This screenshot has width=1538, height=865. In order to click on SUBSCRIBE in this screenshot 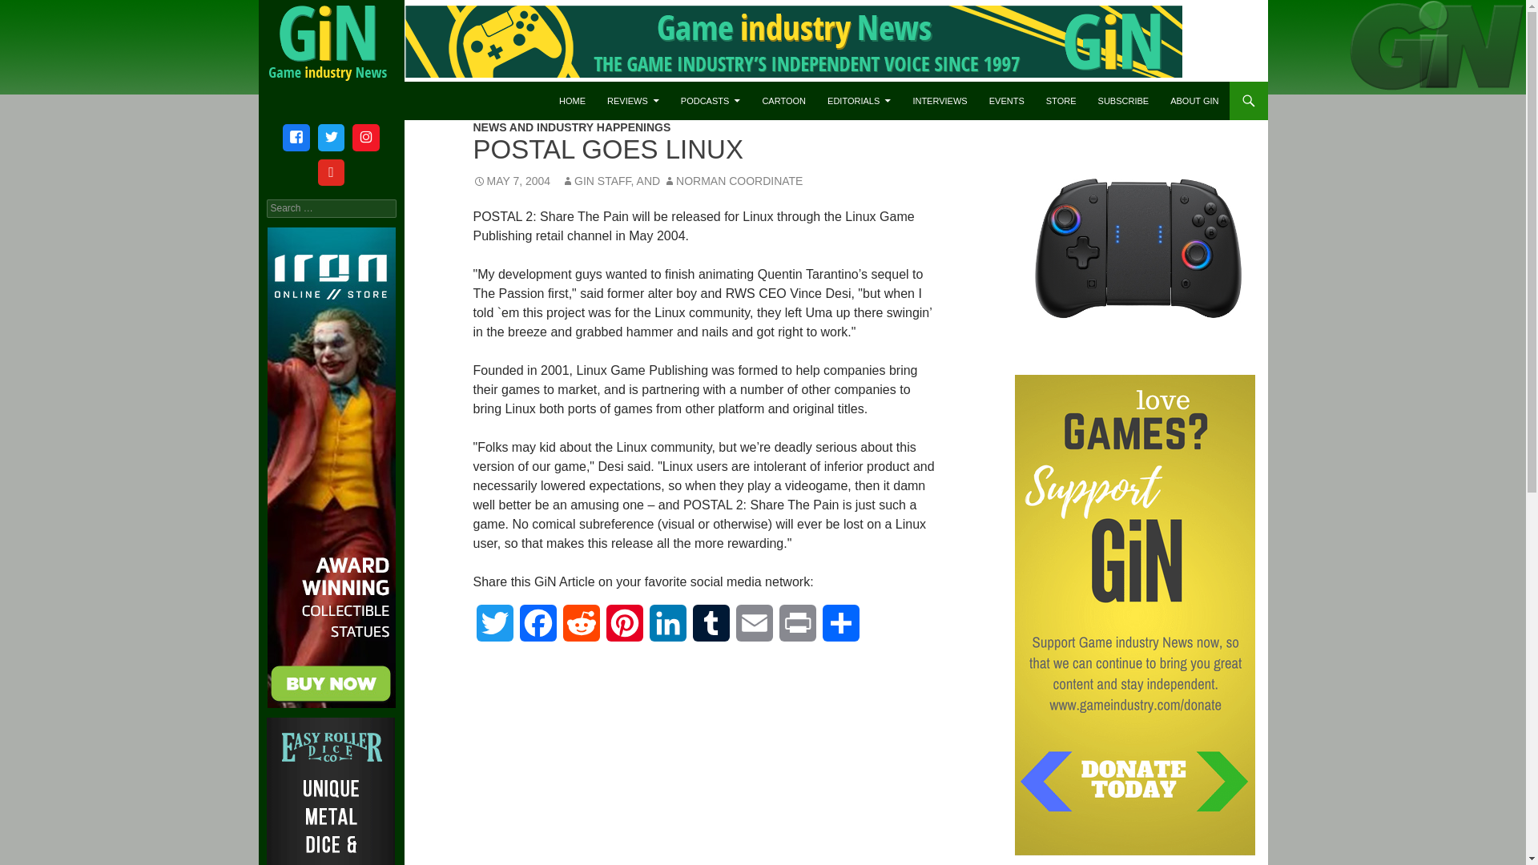, I will do `click(1124, 101)`.